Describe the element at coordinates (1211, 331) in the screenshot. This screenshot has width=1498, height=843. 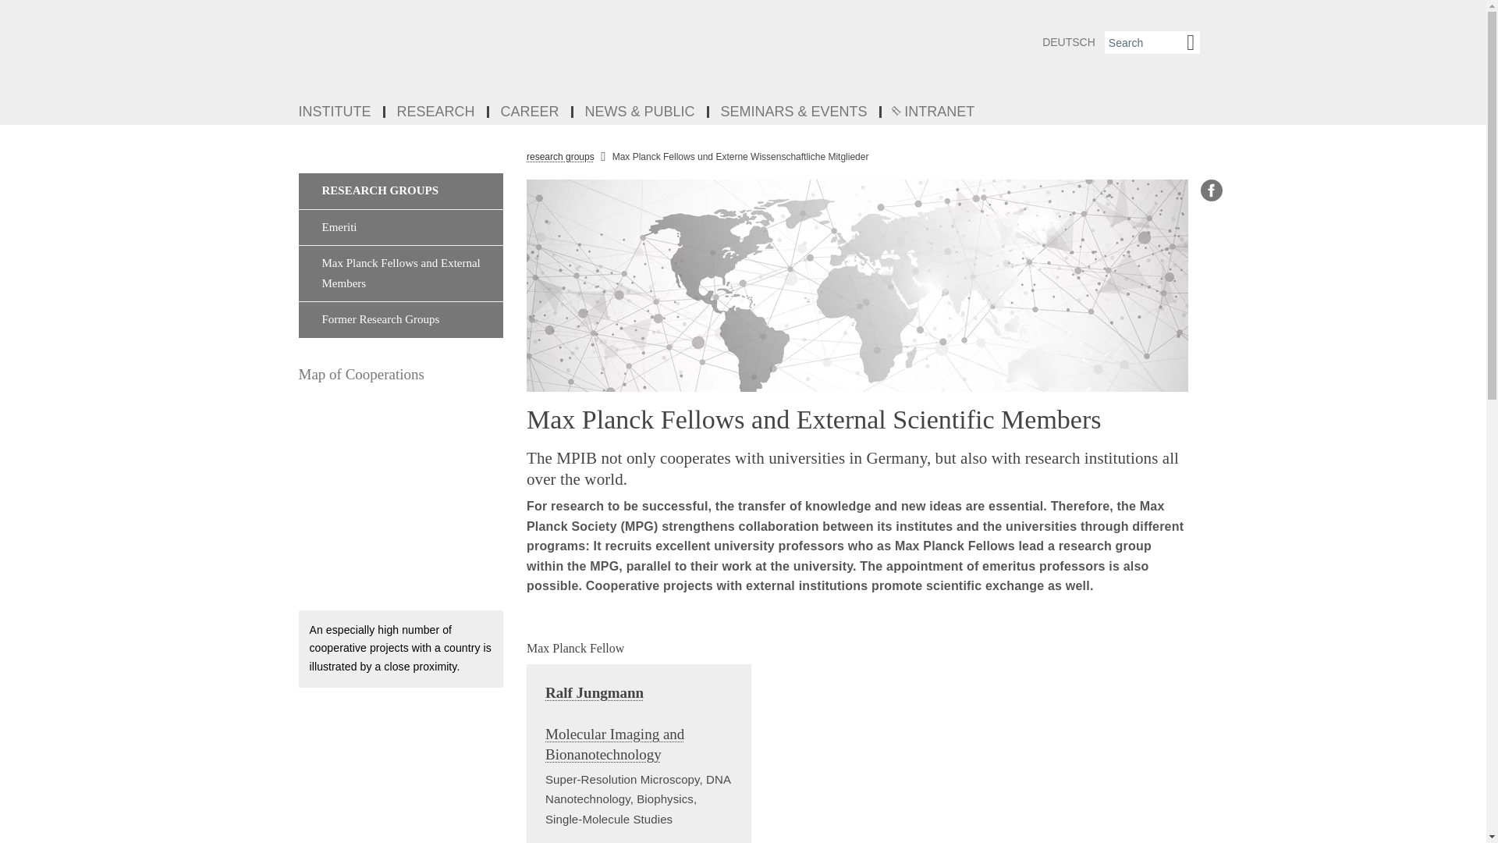
I see `Xing` at that location.